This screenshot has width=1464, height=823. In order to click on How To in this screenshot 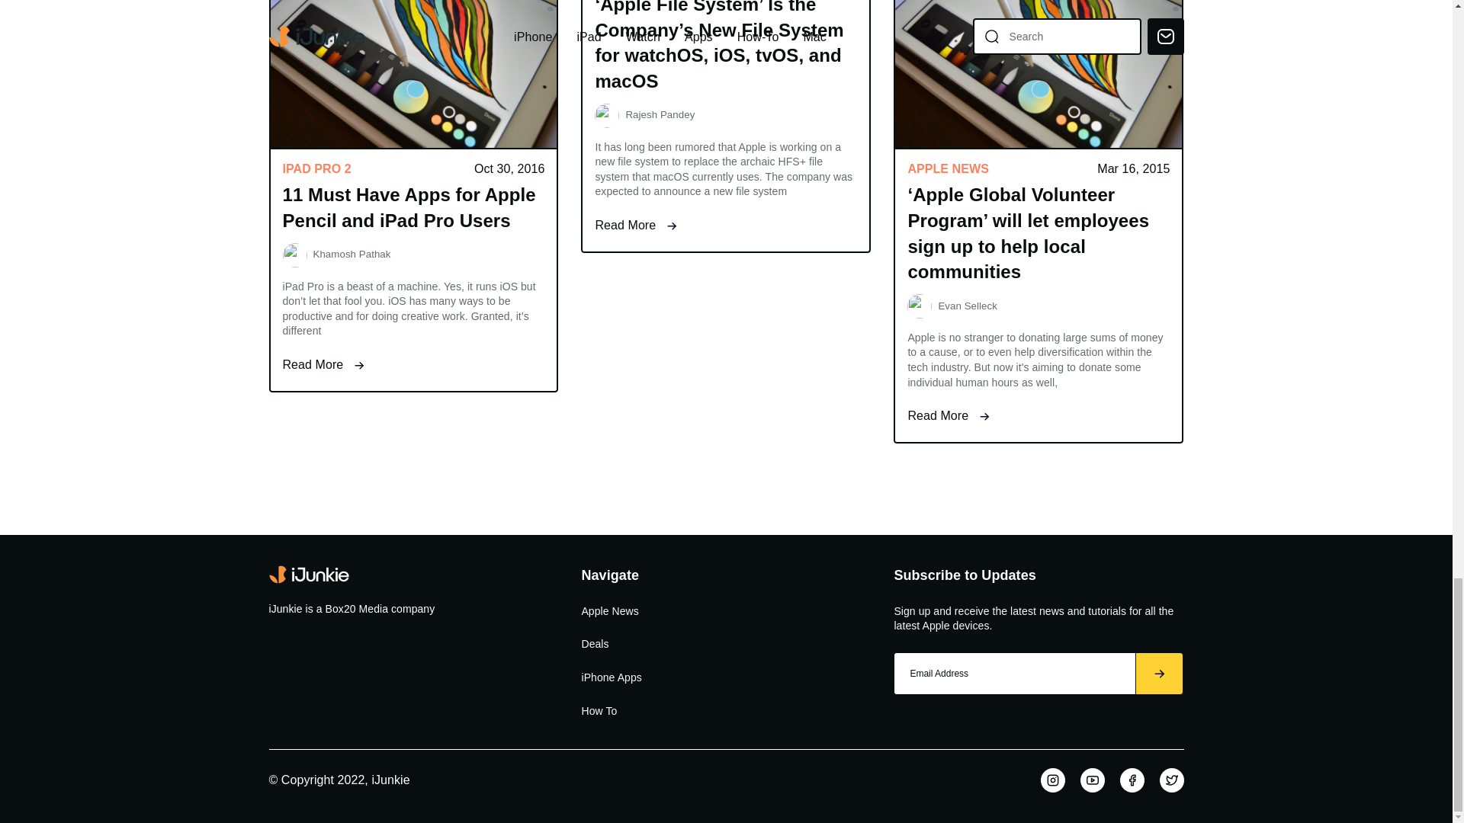, I will do `click(599, 710)`.